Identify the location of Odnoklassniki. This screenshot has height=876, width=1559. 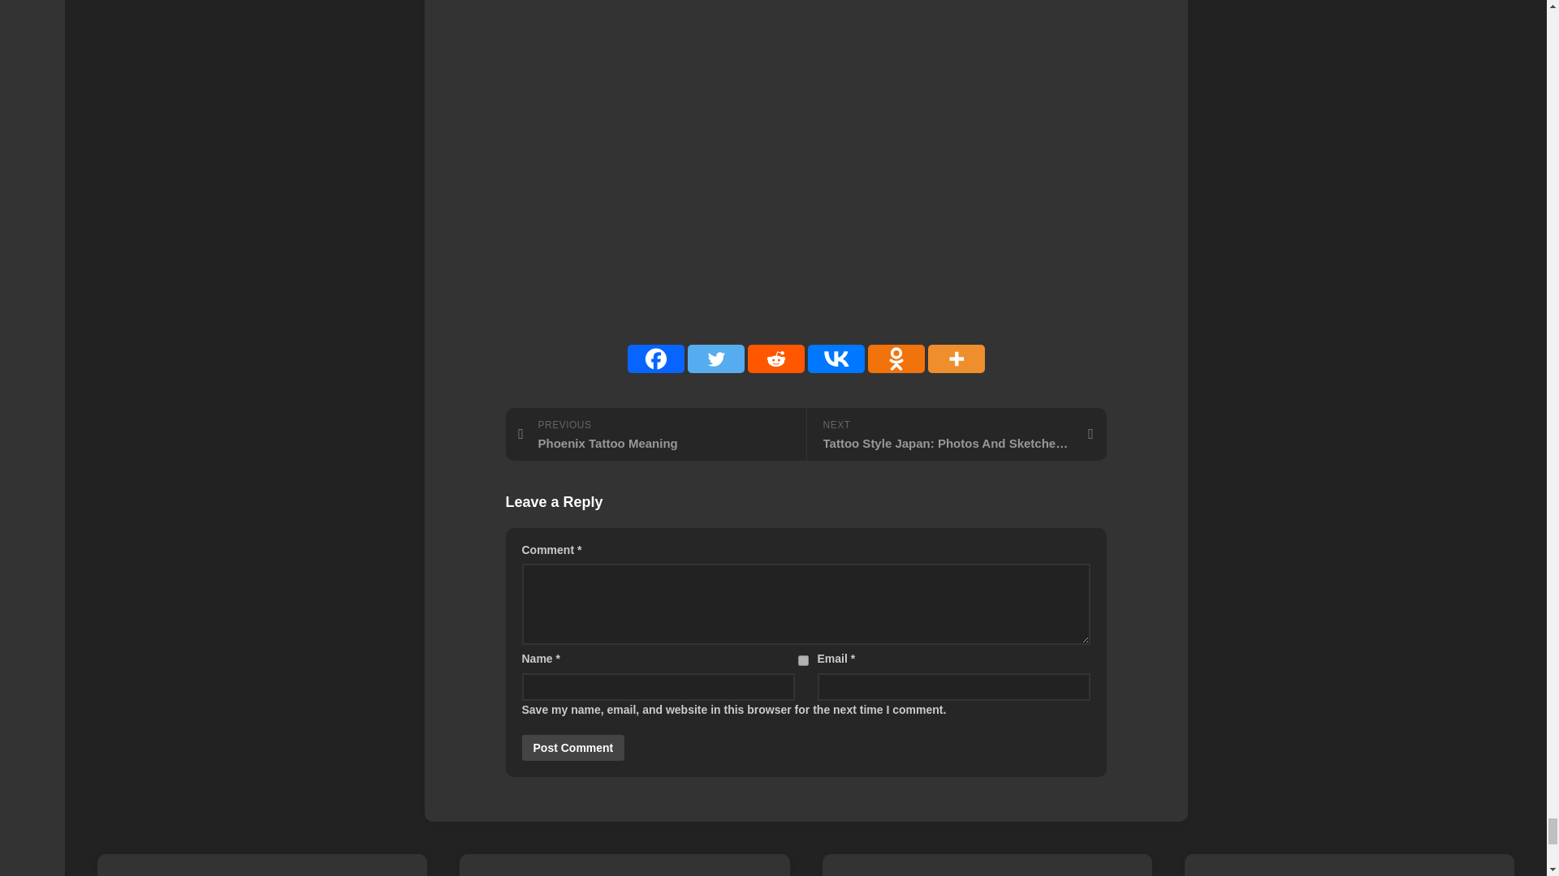
(895, 359).